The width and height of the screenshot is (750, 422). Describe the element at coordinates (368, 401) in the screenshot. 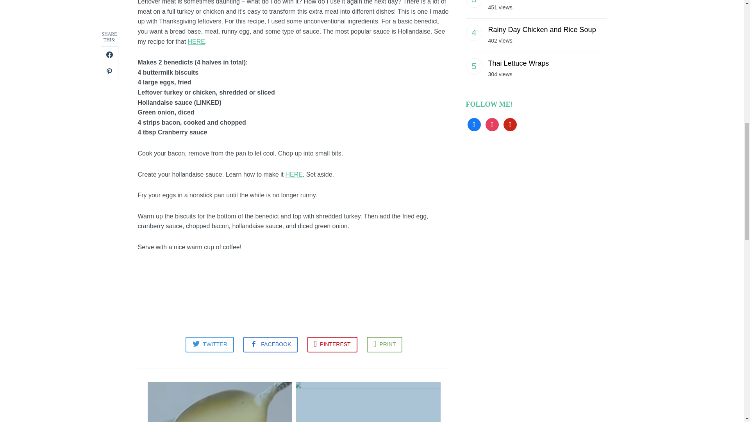

I see `Veggie Hummus Wrap` at that location.